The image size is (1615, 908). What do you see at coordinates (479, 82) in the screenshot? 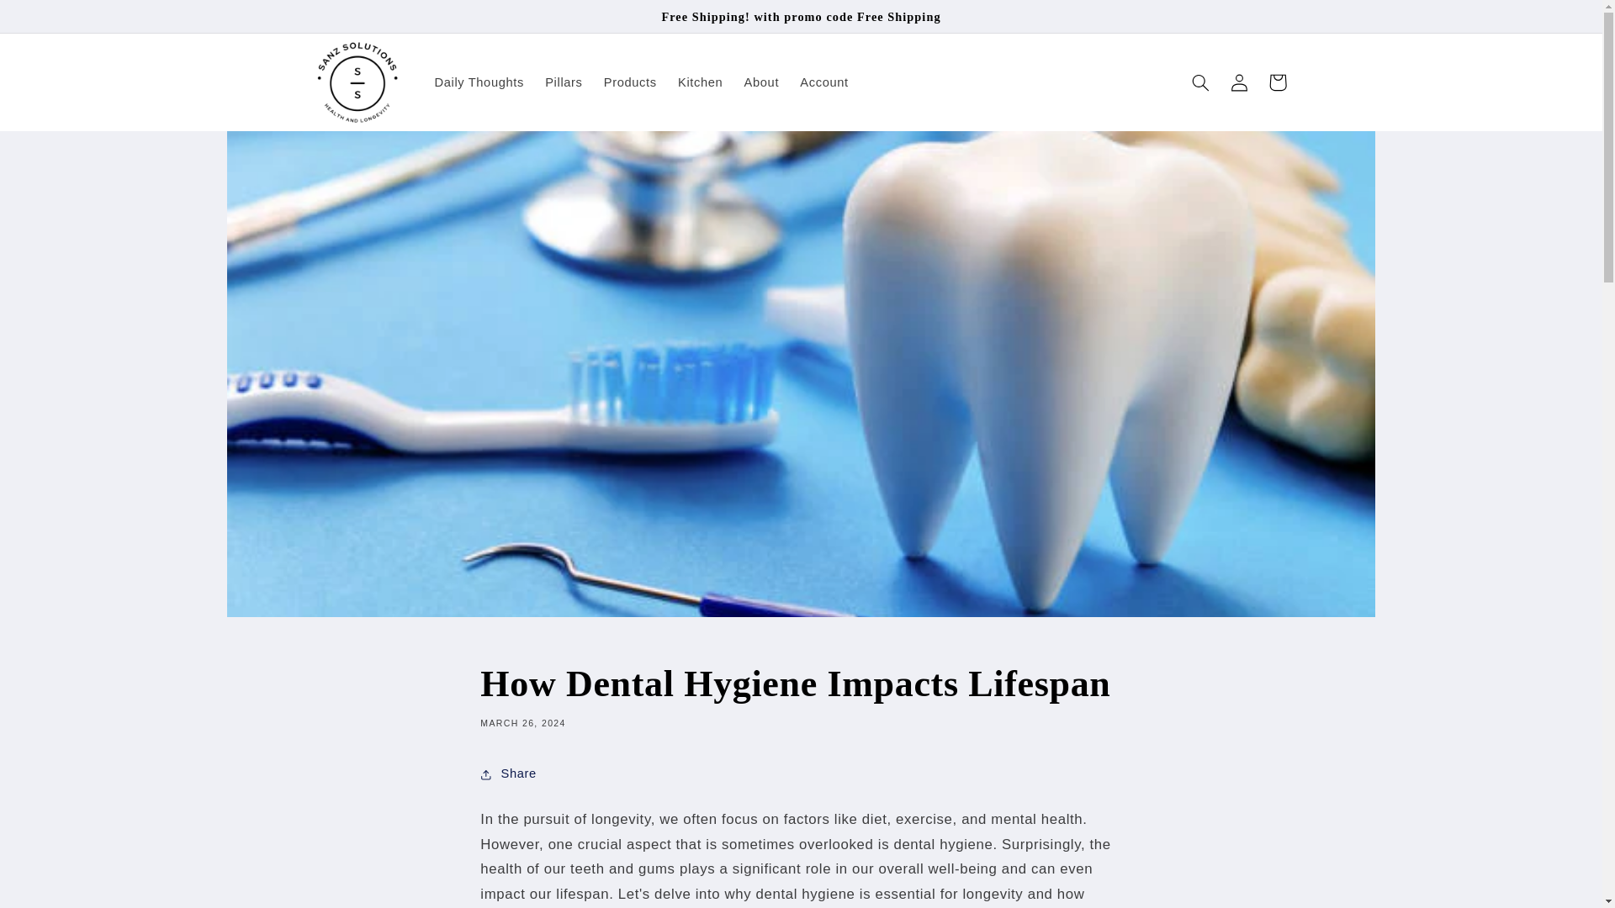
I see `Daily Thoughts` at bounding box center [479, 82].